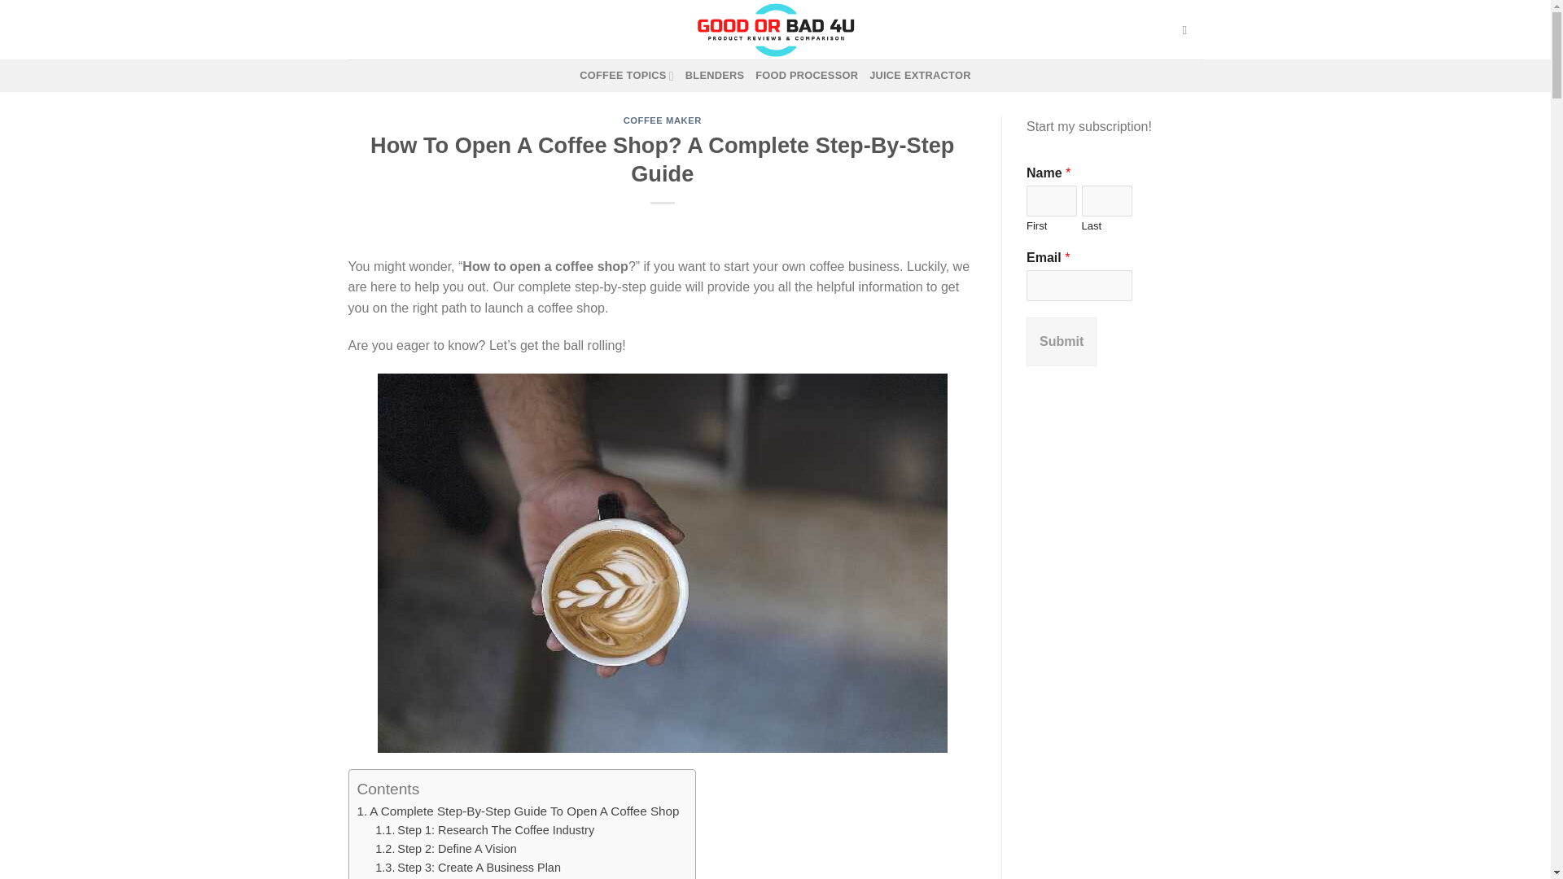 The height and width of the screenshot is (879, 1563). What do you see at coordinates (627, 76) in the screenshot?
I see `COFFEE TOPICS` at bounding box center [627, 76].